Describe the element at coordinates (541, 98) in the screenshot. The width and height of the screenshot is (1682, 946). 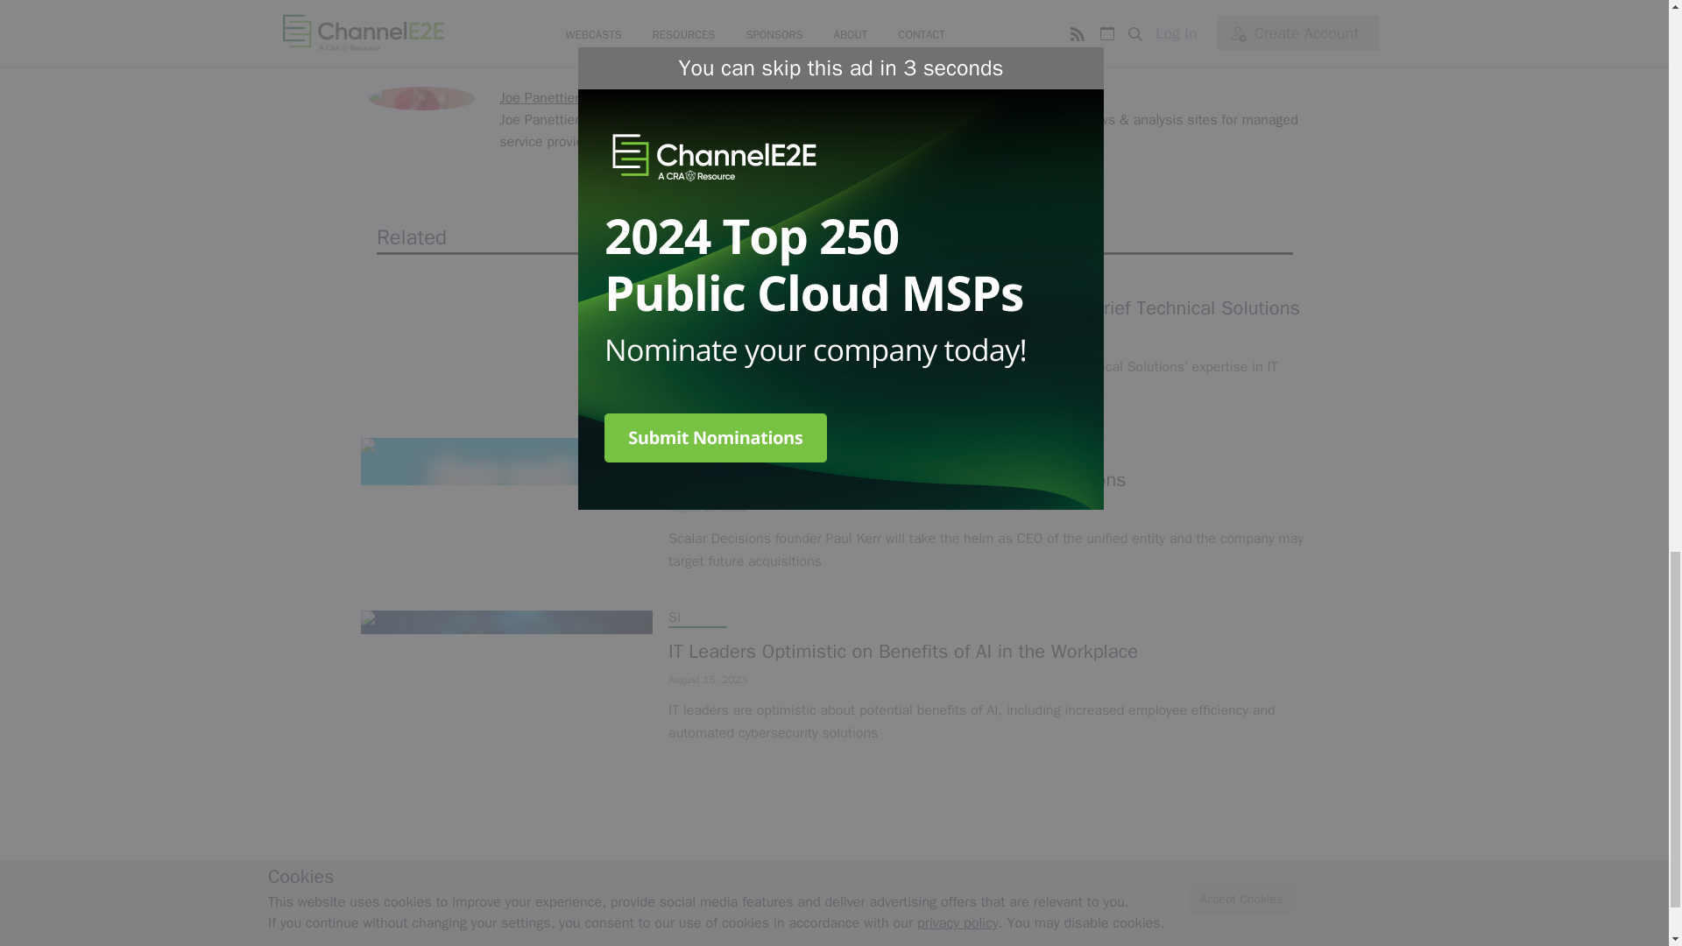
I see `Joe Panettieri` at that location.